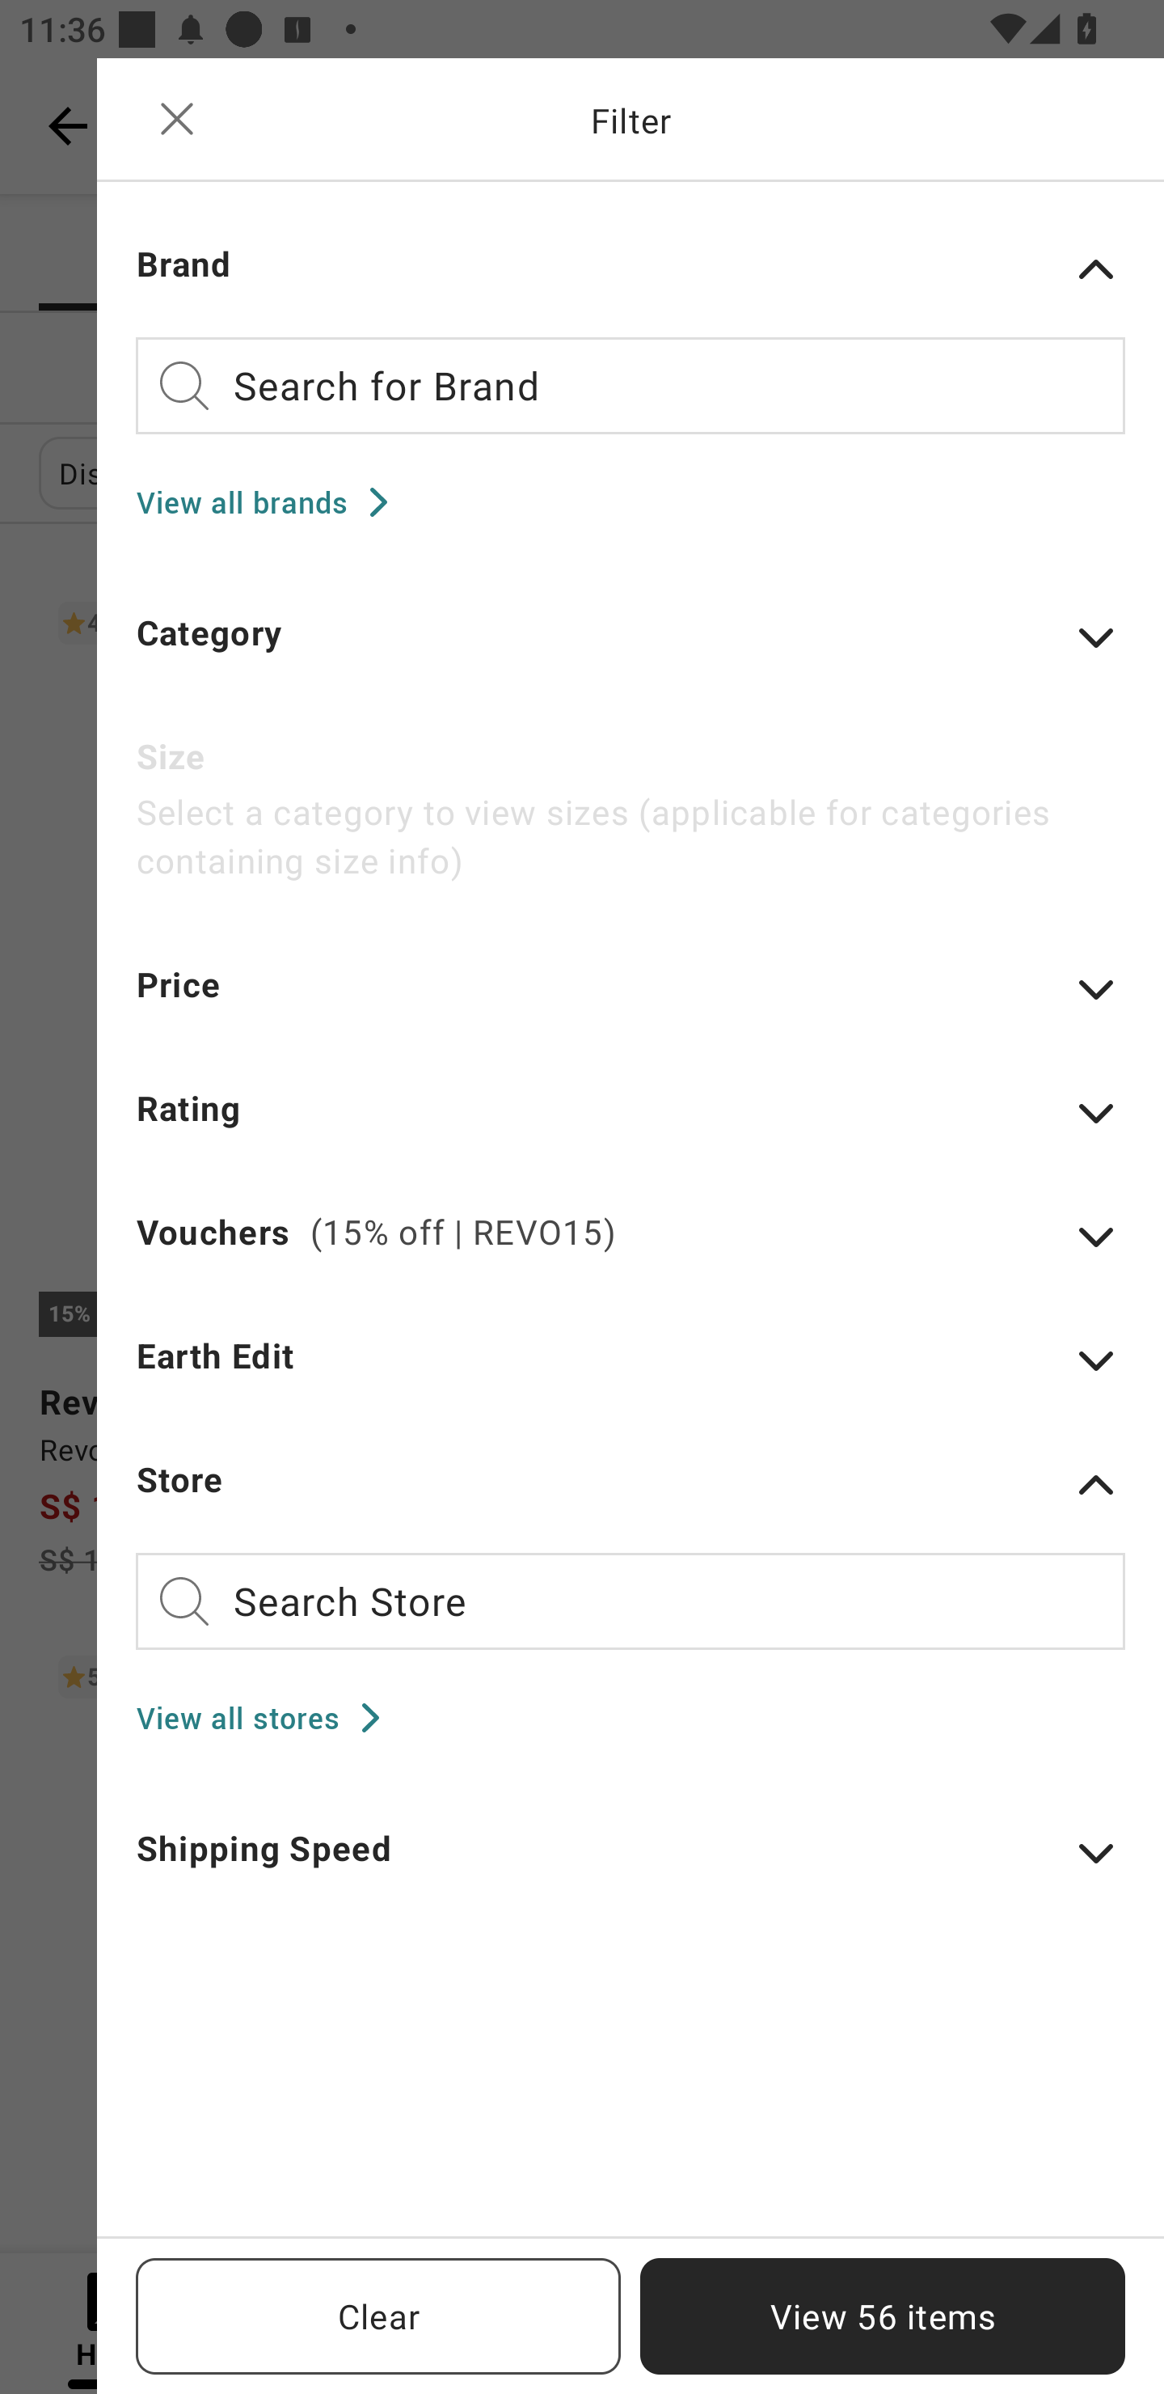  I want to click on Earth Edit, so click(630, 1373).